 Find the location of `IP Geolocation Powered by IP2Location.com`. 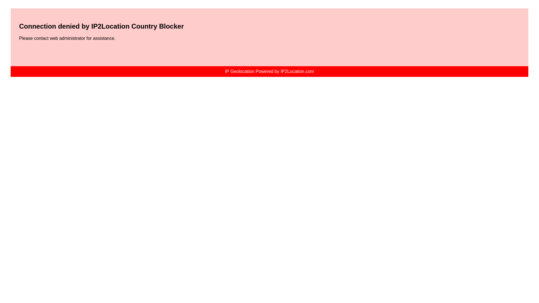

IP Geolocation Powered by IP2Location.com is located at coordinates (269, 71).